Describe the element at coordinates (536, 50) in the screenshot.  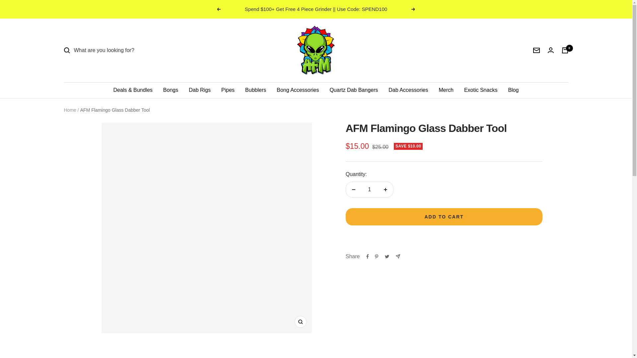
I see `Newsletter` at that location.